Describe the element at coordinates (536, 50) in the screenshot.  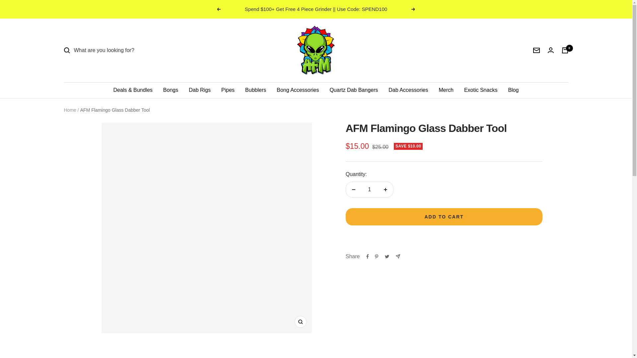
I see `Newsletter` at that location.